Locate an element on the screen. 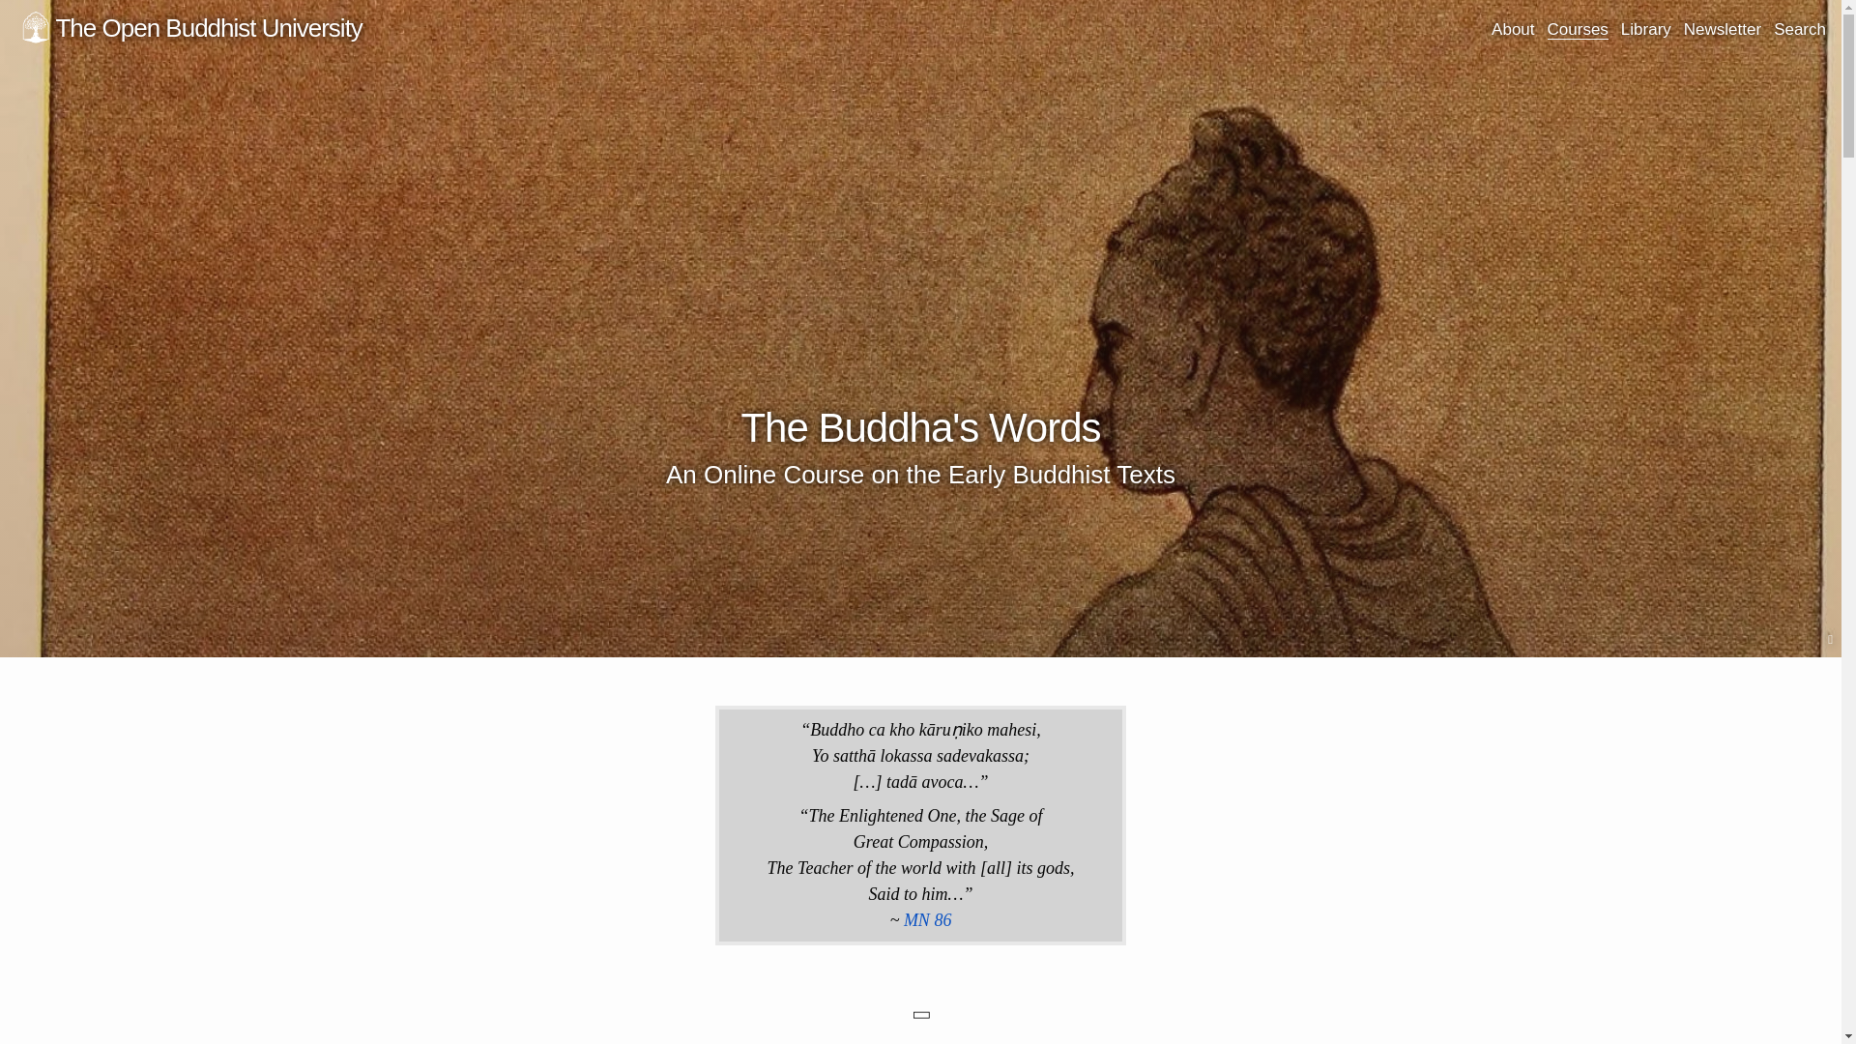 The image size is (1856, 1044). MN 86 is located at coordinates (928, 920).